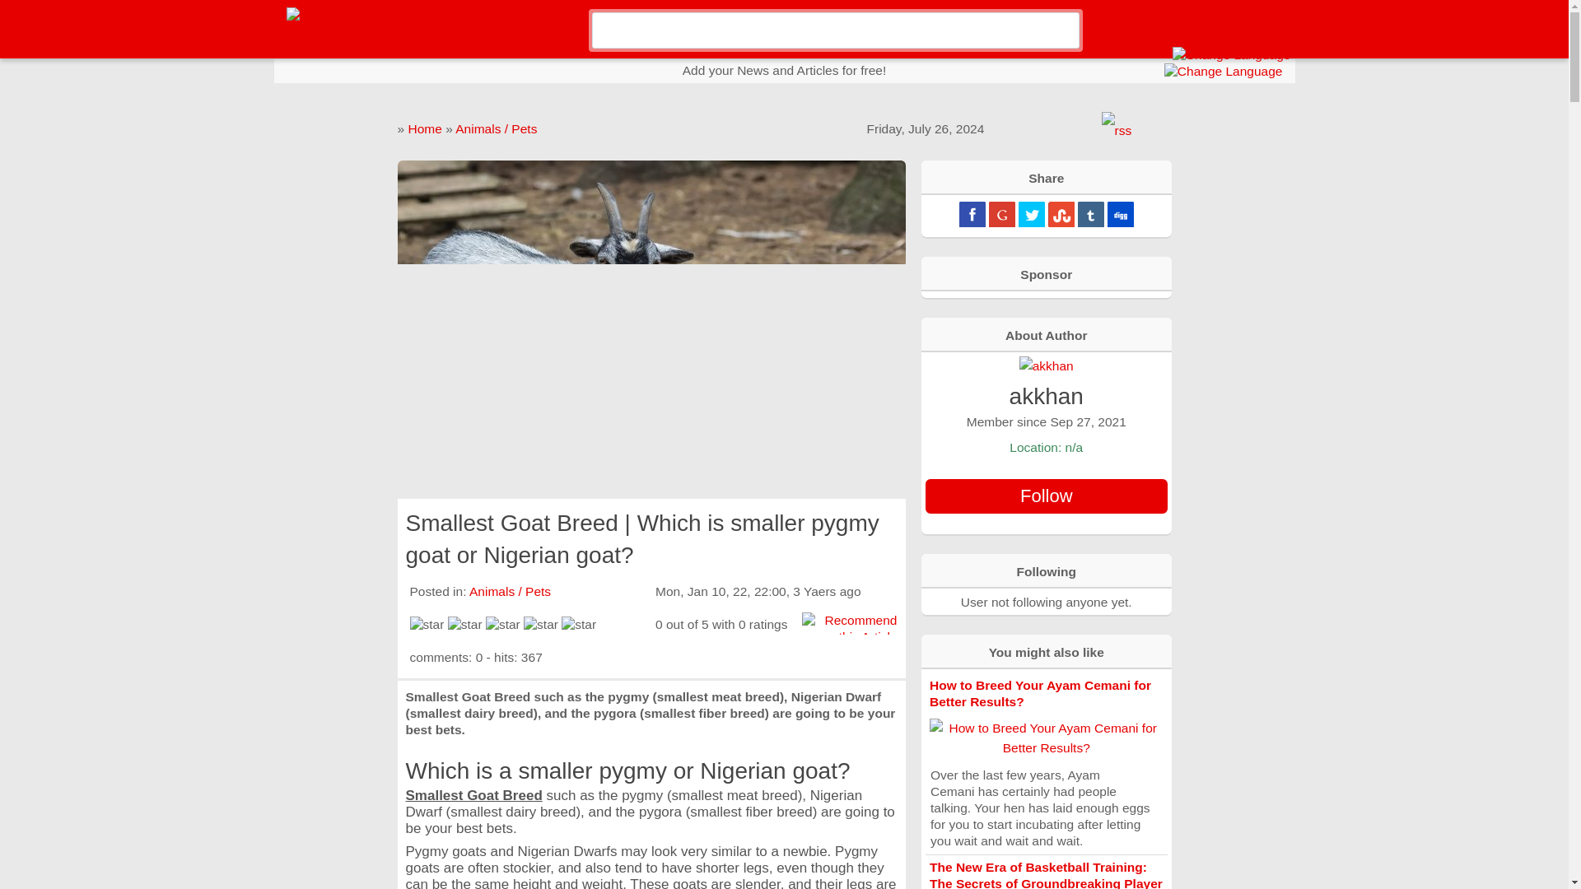 Image resolution: width=1581 pixels, height=889 pixels. I want to click on Share this page on facebook, so click(972, 214).